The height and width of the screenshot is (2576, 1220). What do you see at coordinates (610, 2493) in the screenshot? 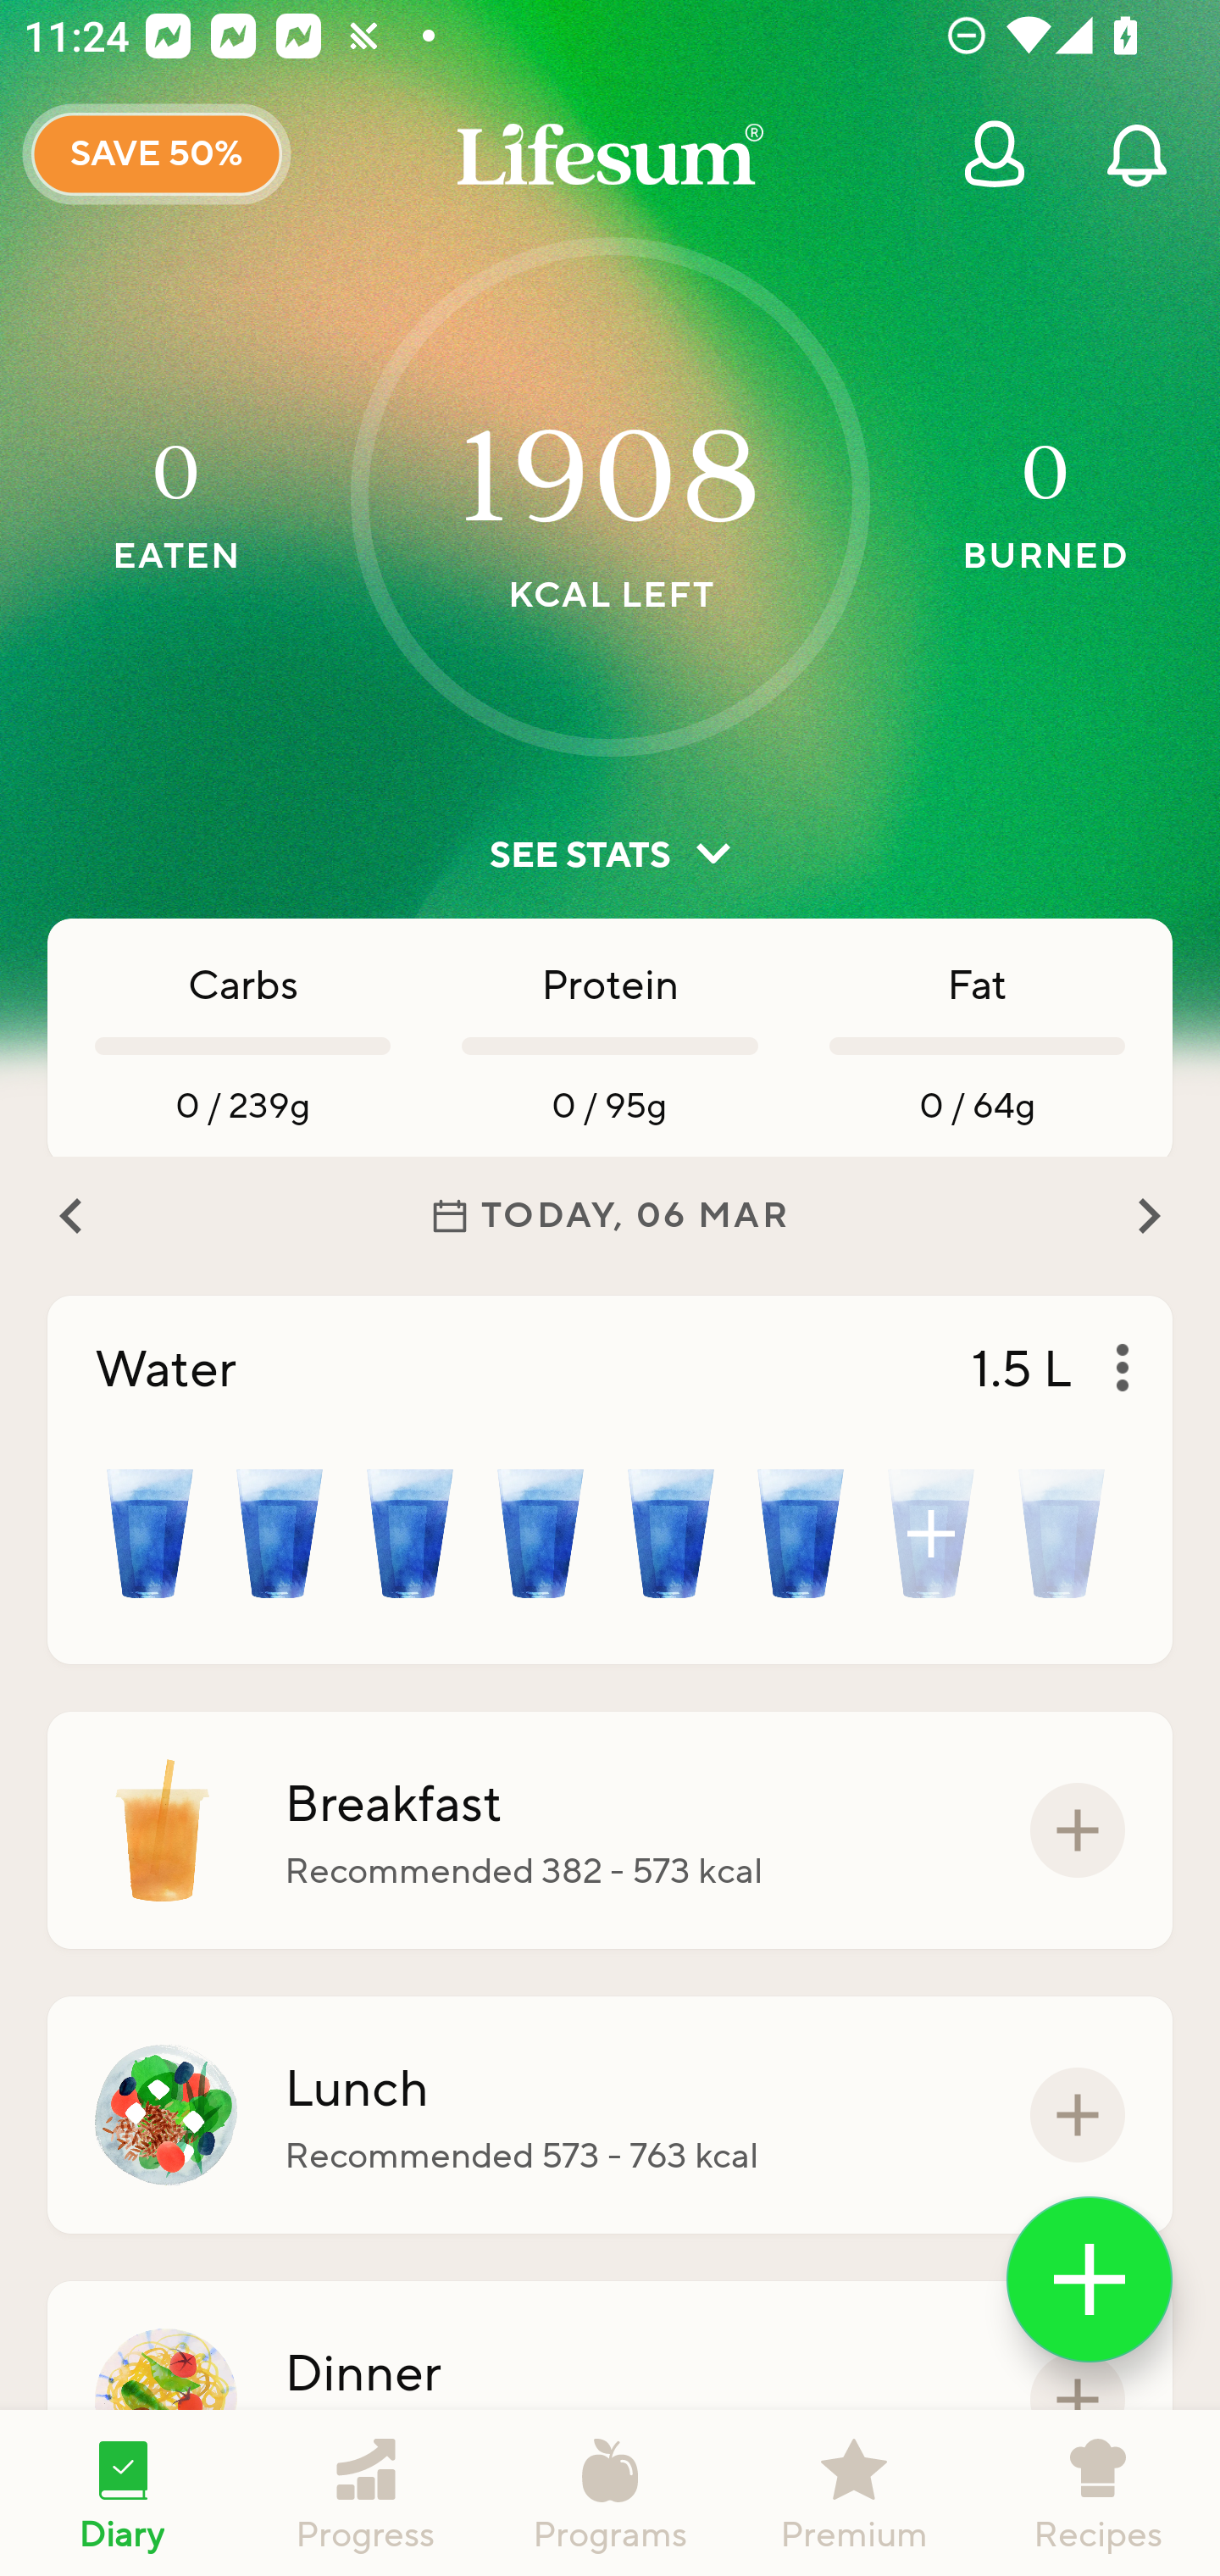
I see `Programs` at bounding box center [610, 2493].